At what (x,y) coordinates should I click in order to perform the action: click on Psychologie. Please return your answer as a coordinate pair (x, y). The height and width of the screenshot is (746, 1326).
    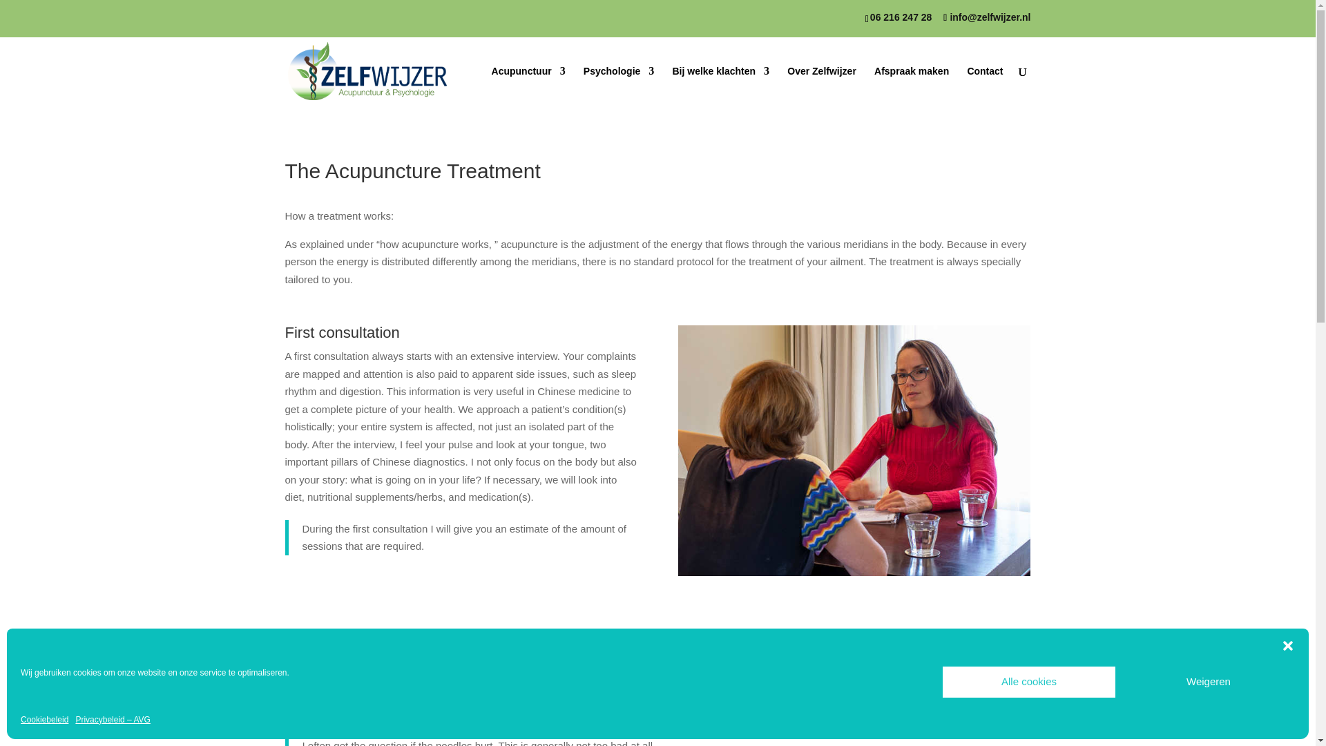
    Looking at the image, I should click on (618, 86).